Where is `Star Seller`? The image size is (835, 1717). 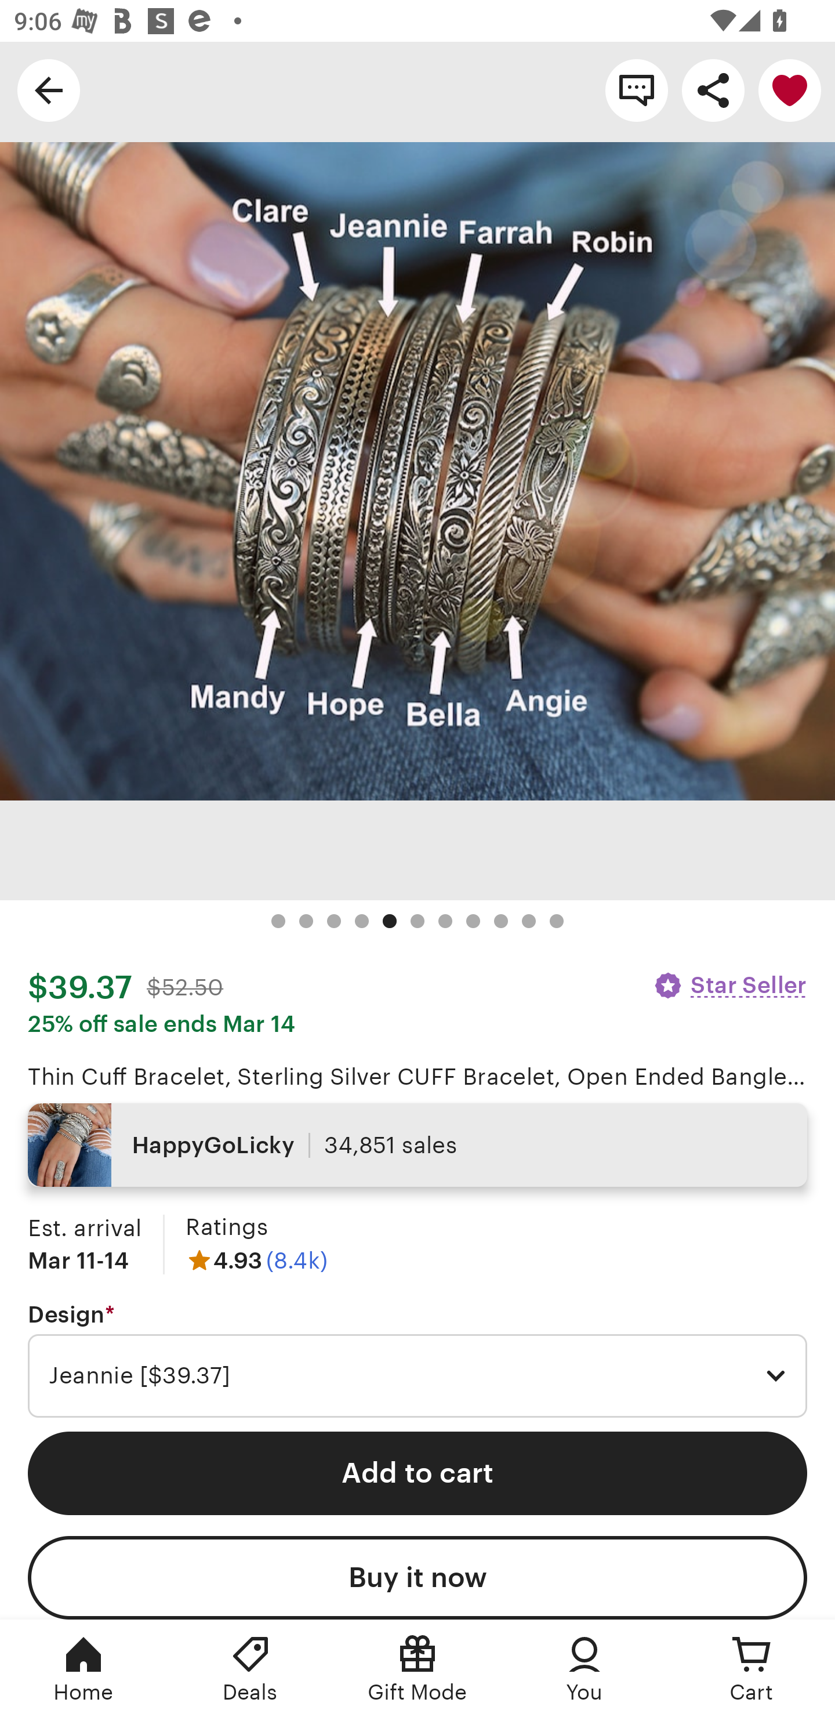
Star Seller is located at coordinates (729, 985).